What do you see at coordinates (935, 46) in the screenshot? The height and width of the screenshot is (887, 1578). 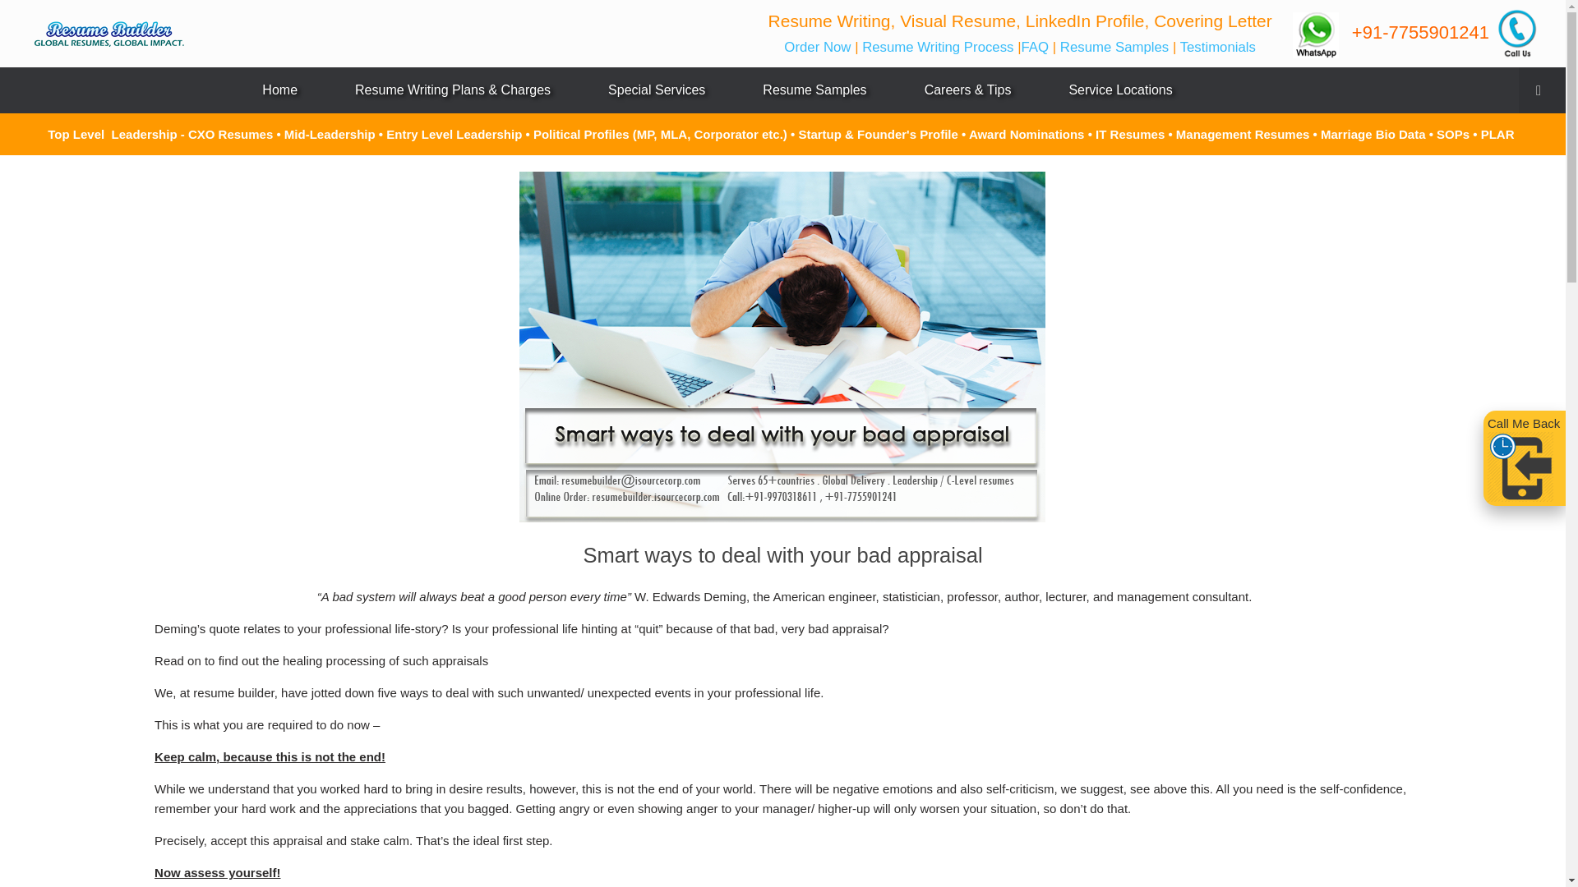 I see `Resume Writing Process` at bounding box center [935, 46].